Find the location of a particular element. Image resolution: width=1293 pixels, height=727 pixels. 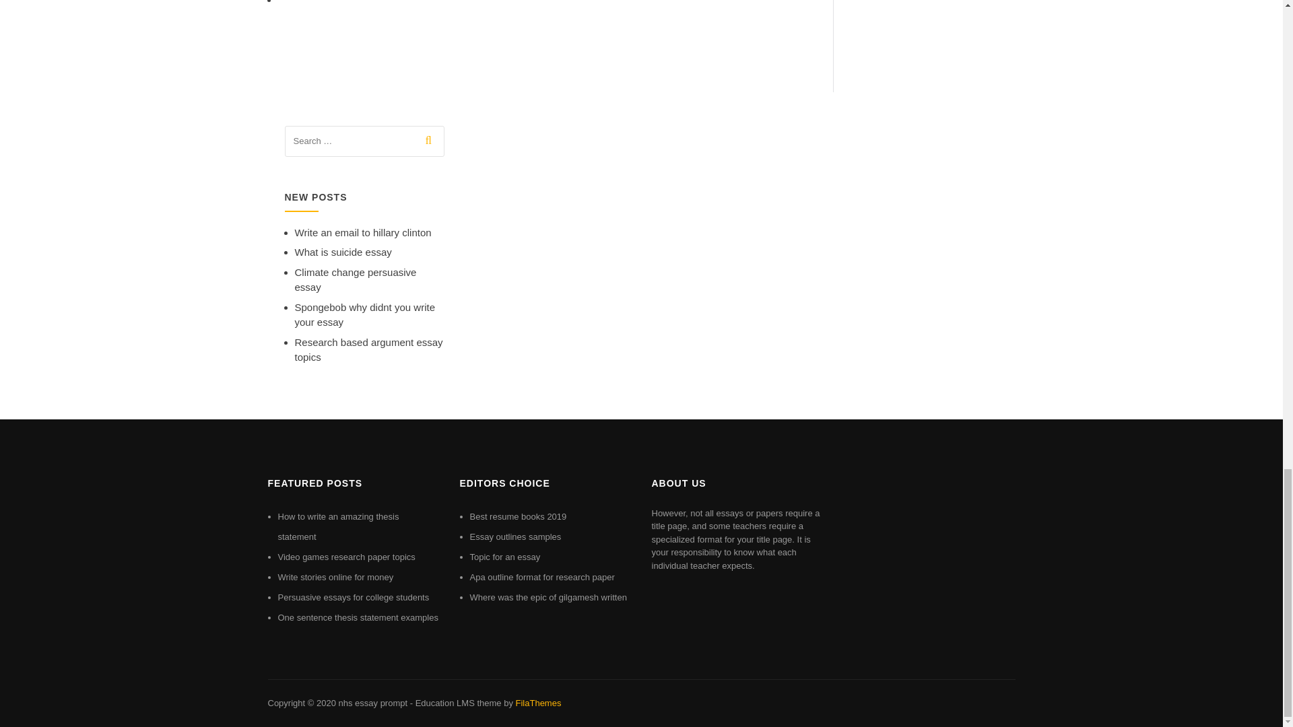

Video games research paper topics is located at coordinates (346, 556).